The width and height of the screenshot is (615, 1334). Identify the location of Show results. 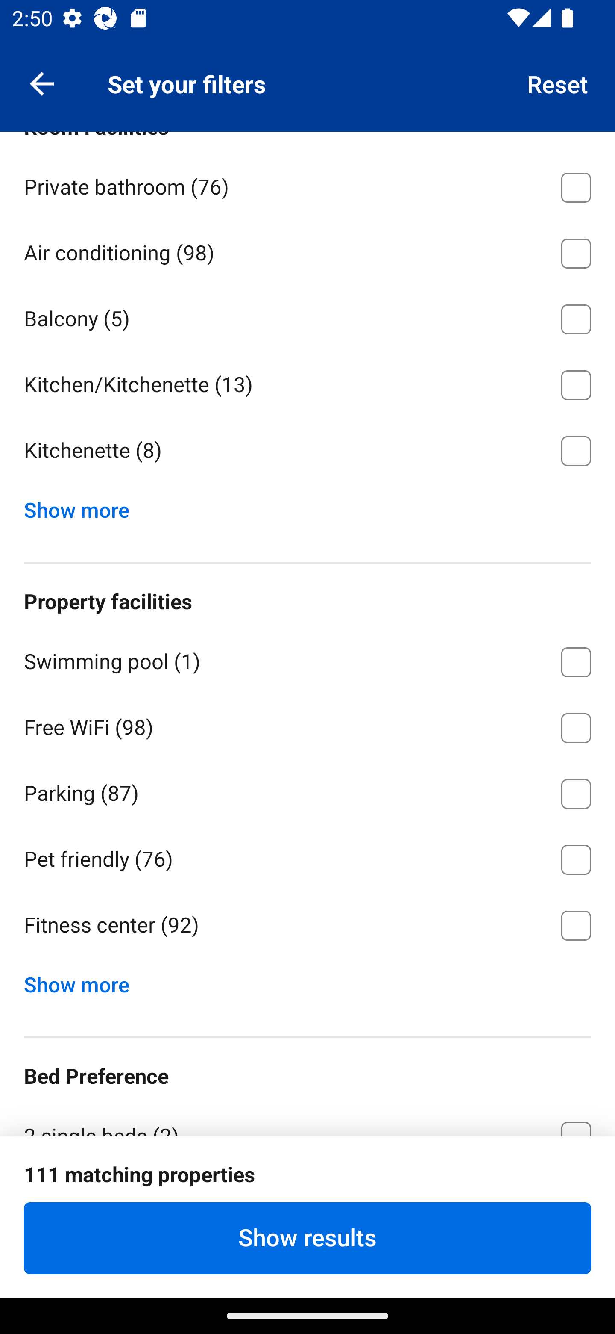
(307, 1238).